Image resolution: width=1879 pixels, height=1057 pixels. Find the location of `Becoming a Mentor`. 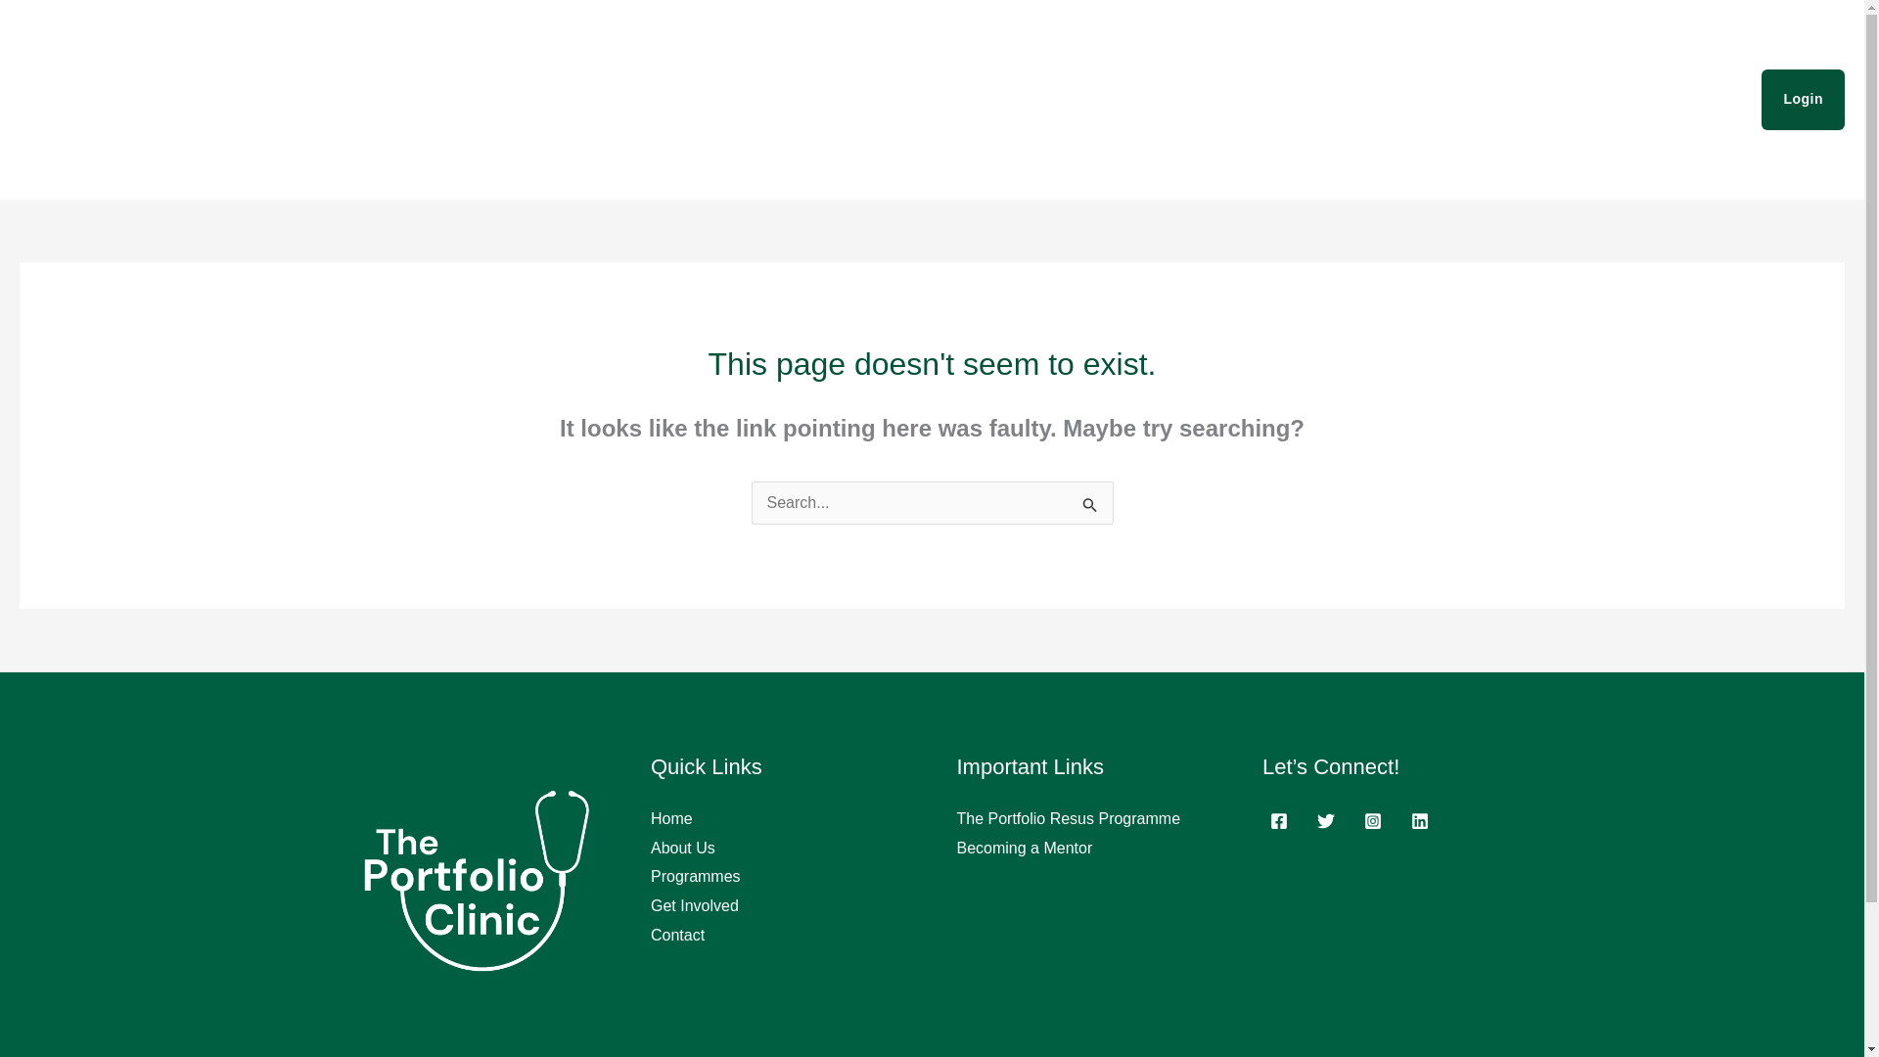

Becoming a Mentor is located at coordinates (1025, 848).